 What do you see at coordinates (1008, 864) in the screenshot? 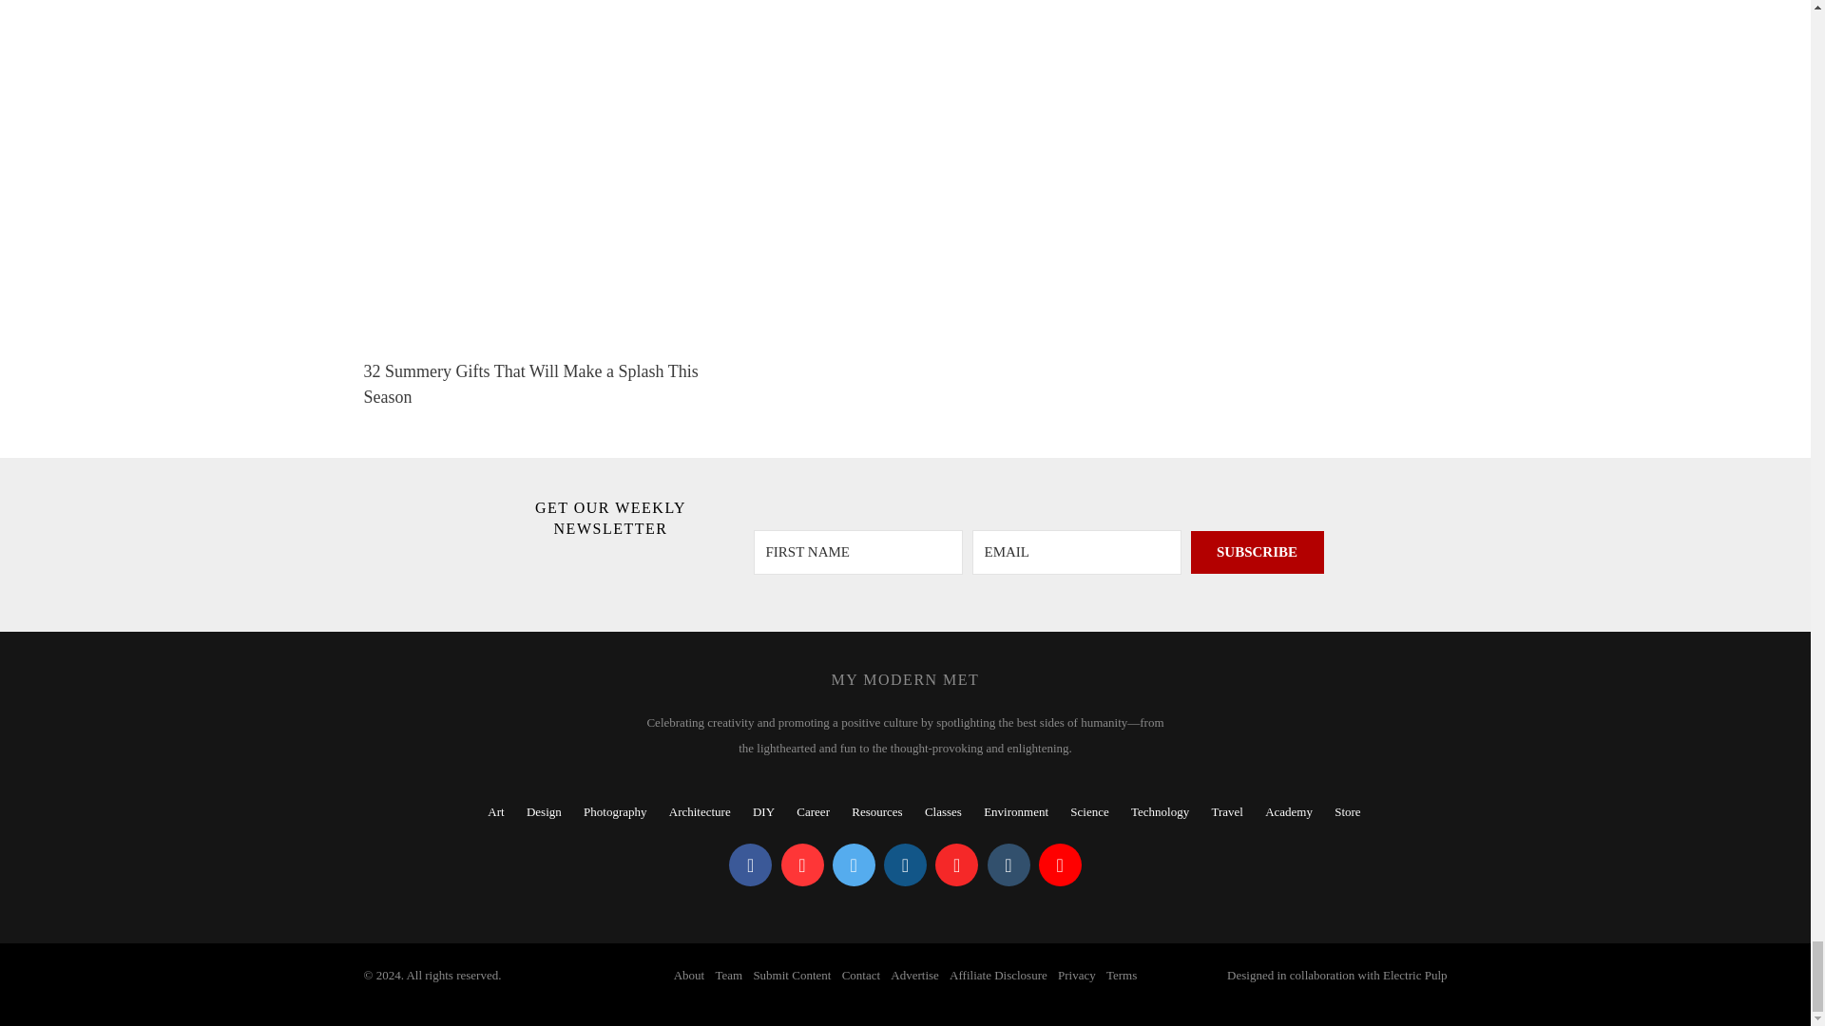
I see `My Modern Met on Tumblr` at bounding box center [1008, 864].